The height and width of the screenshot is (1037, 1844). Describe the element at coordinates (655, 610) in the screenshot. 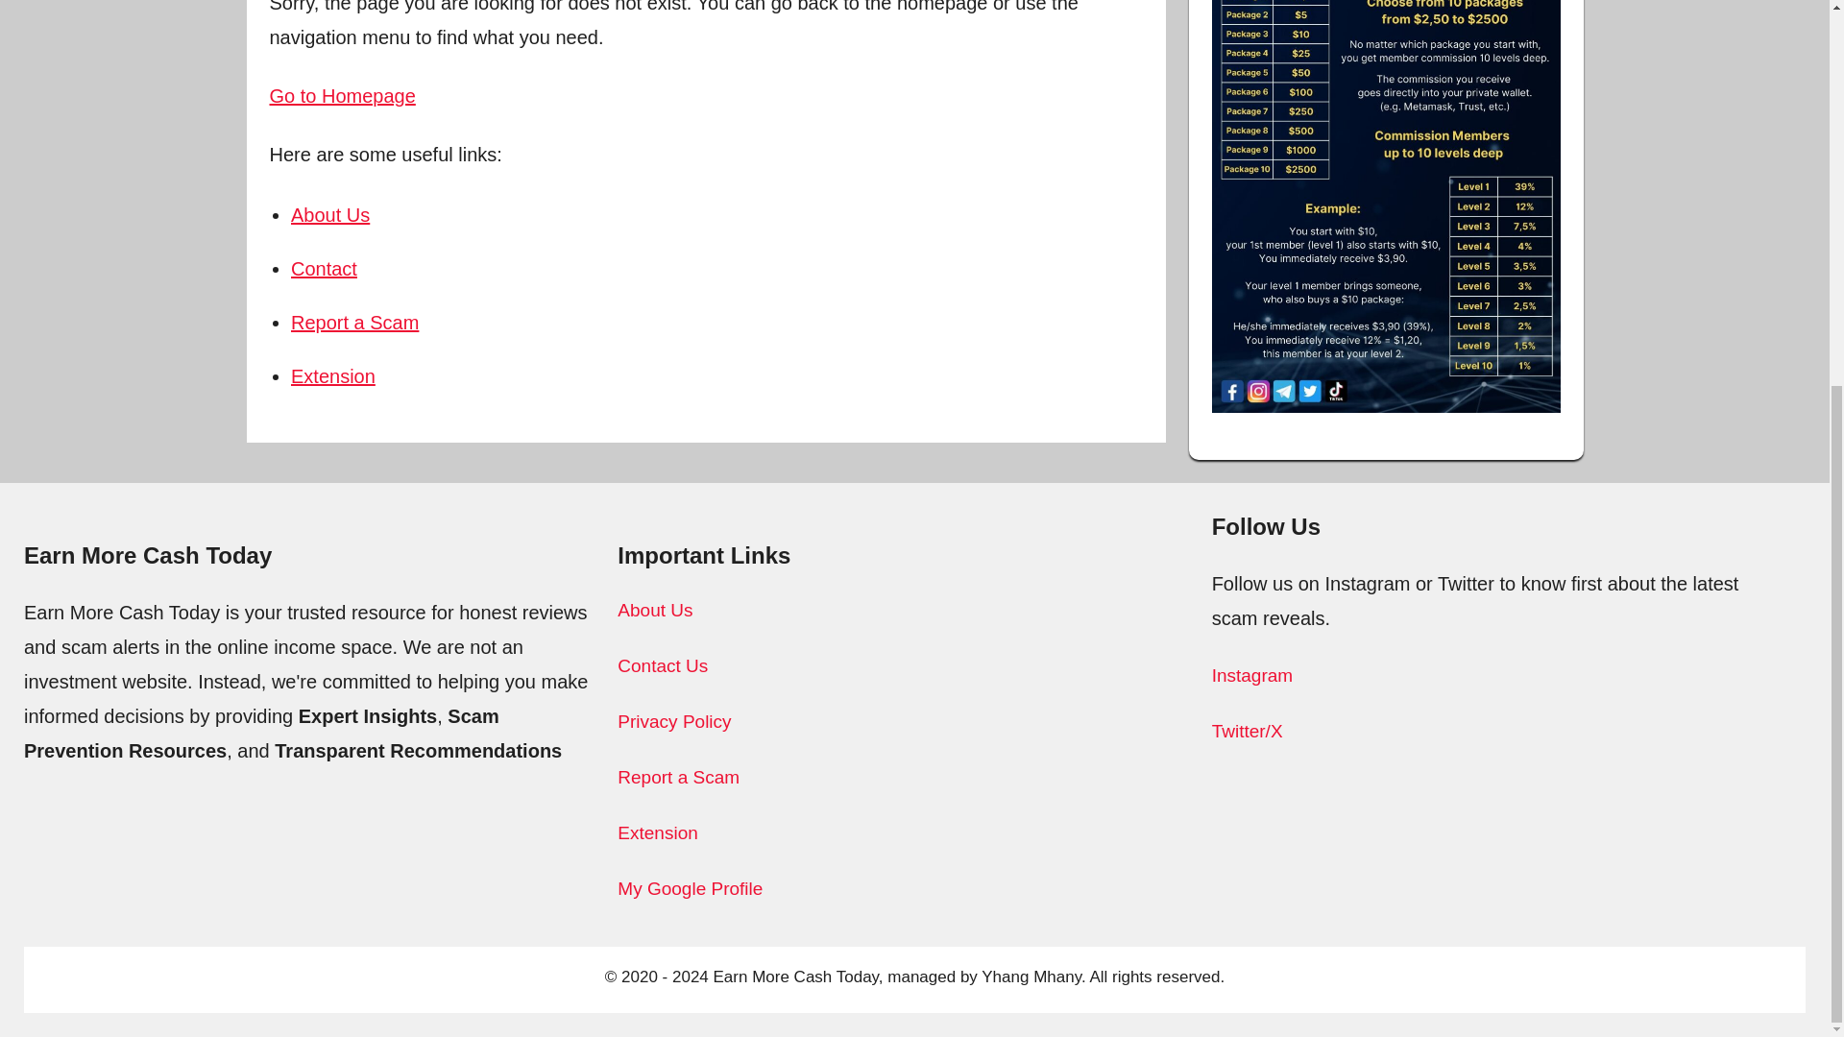

I see `About Us` at that location.